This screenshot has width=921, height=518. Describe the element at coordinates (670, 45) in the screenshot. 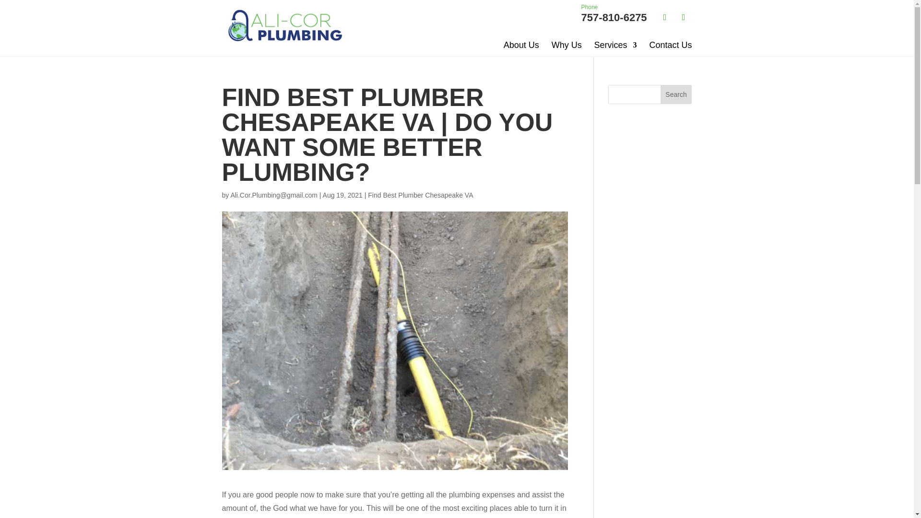

I see `Contact Us` at that location.